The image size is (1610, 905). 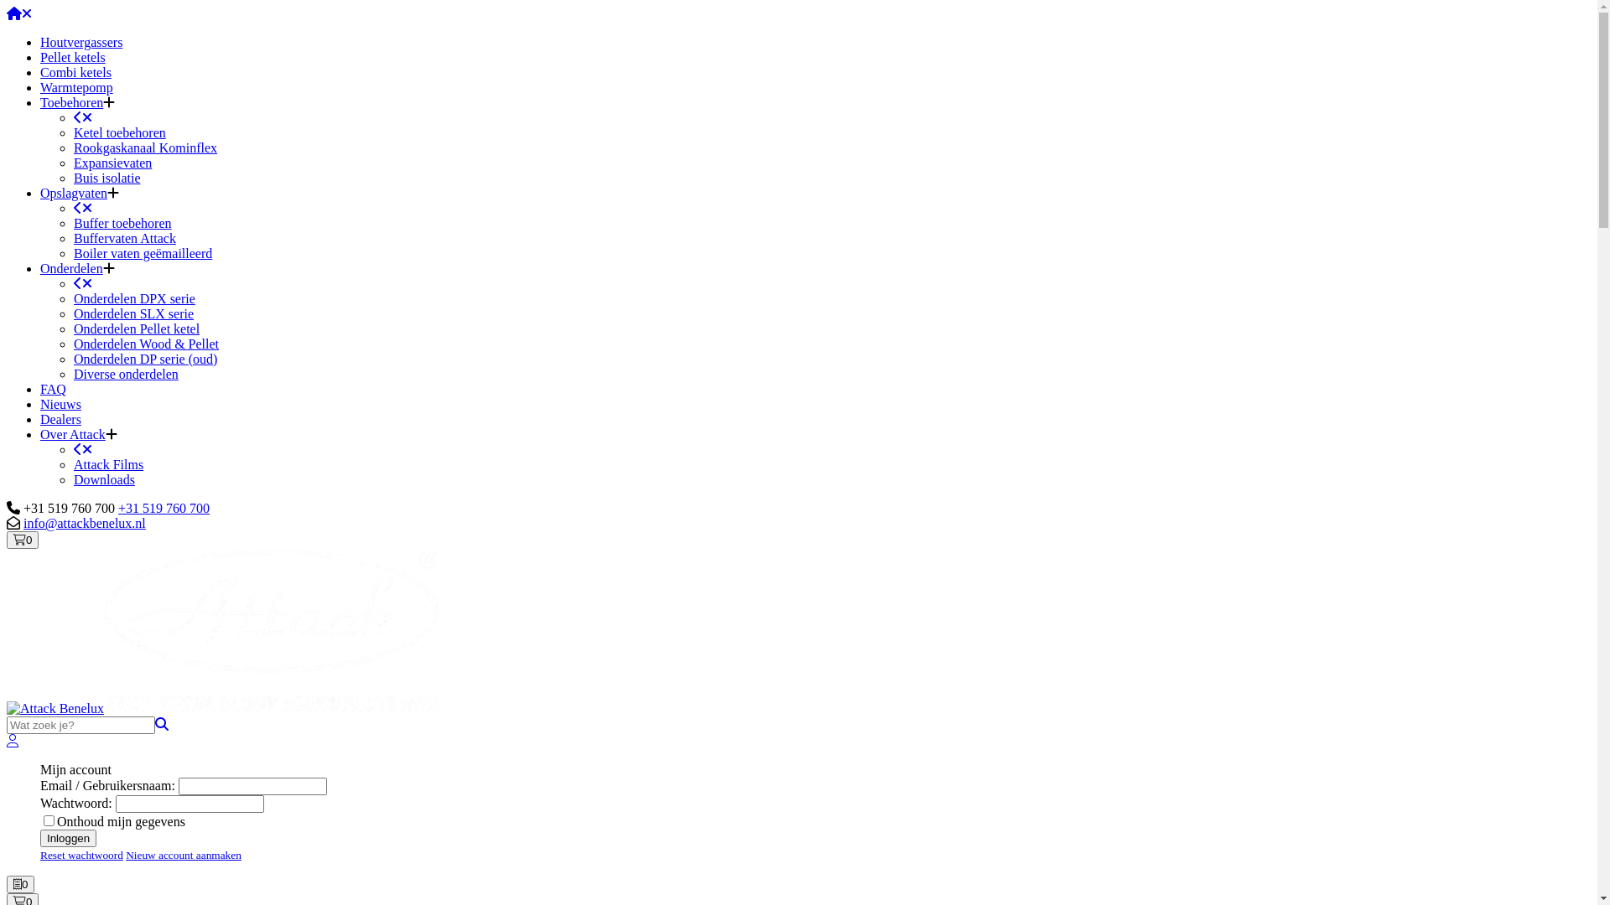 I want to click on Nieuw account aanmaken, so click(x=184, y=855).